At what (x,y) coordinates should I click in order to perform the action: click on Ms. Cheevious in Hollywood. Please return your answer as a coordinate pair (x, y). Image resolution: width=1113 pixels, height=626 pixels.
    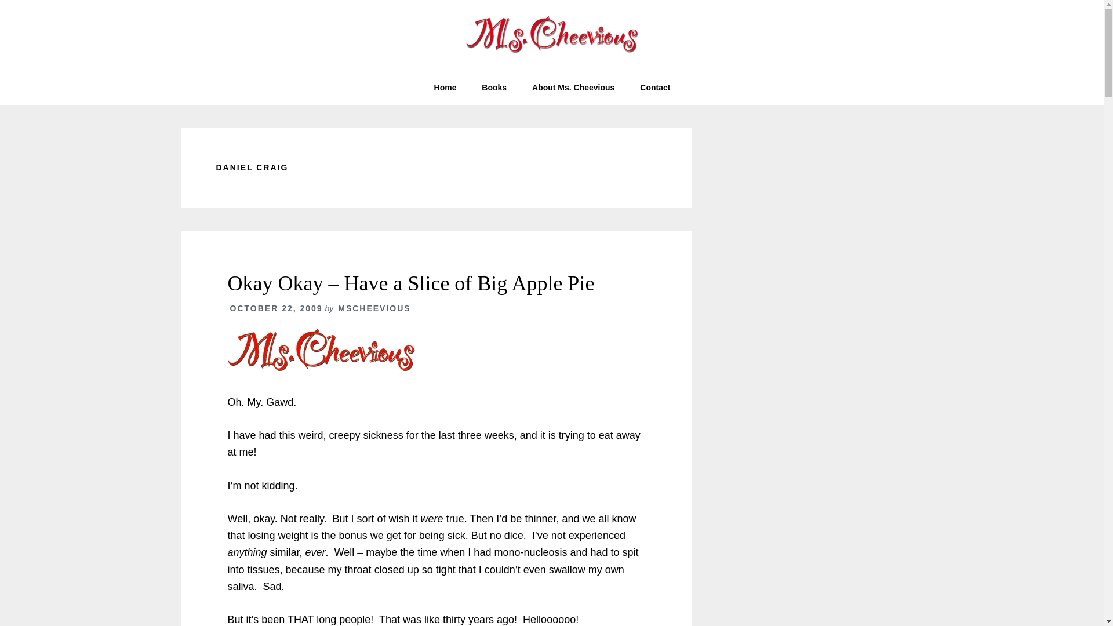
    Looking at the image, I should click on (552, 35).